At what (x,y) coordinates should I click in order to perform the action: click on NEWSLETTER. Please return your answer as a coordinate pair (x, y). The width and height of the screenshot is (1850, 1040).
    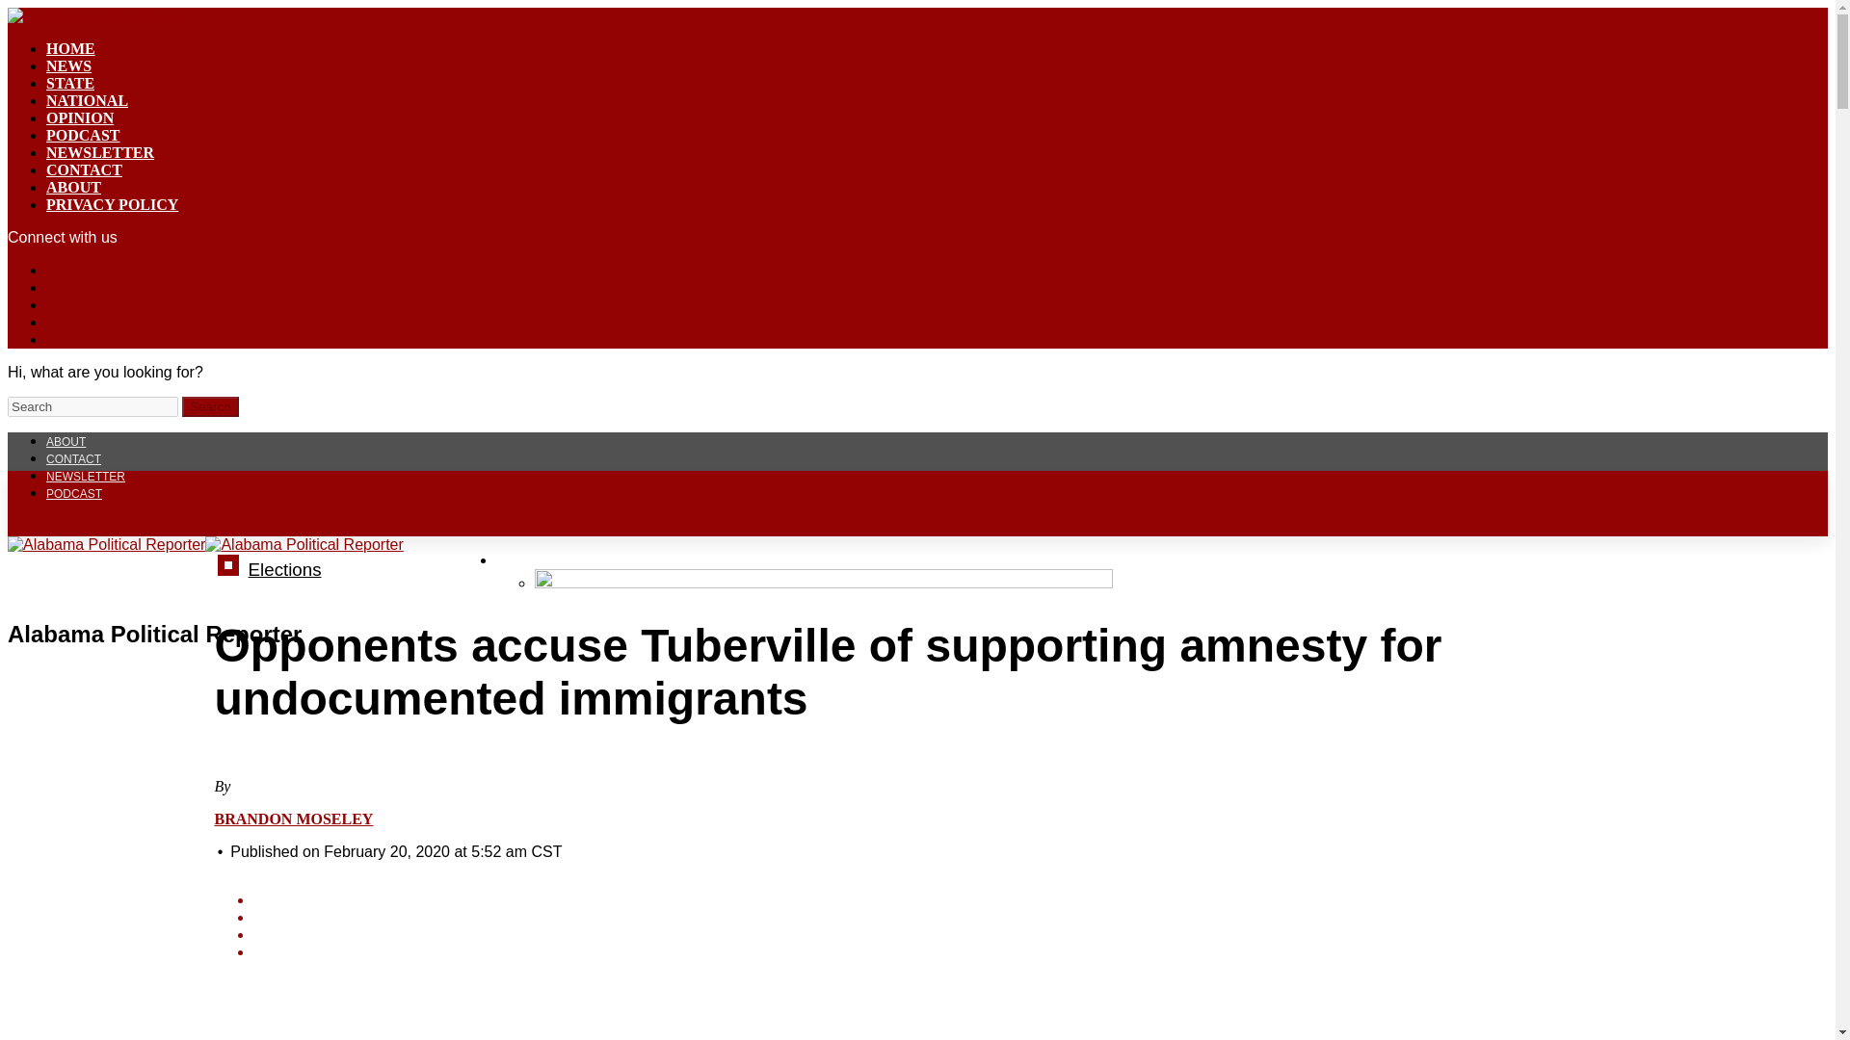
    Looking at the image, I should click on (100, 152).